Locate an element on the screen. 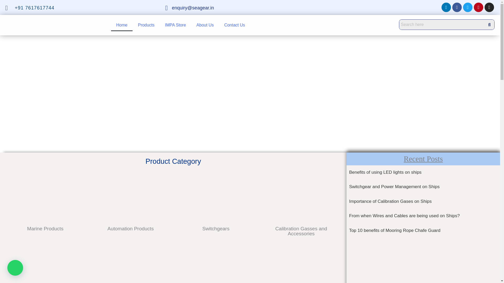 The height and width of the screenshot is (283, 504). Search is located at coordinates (442, 25).